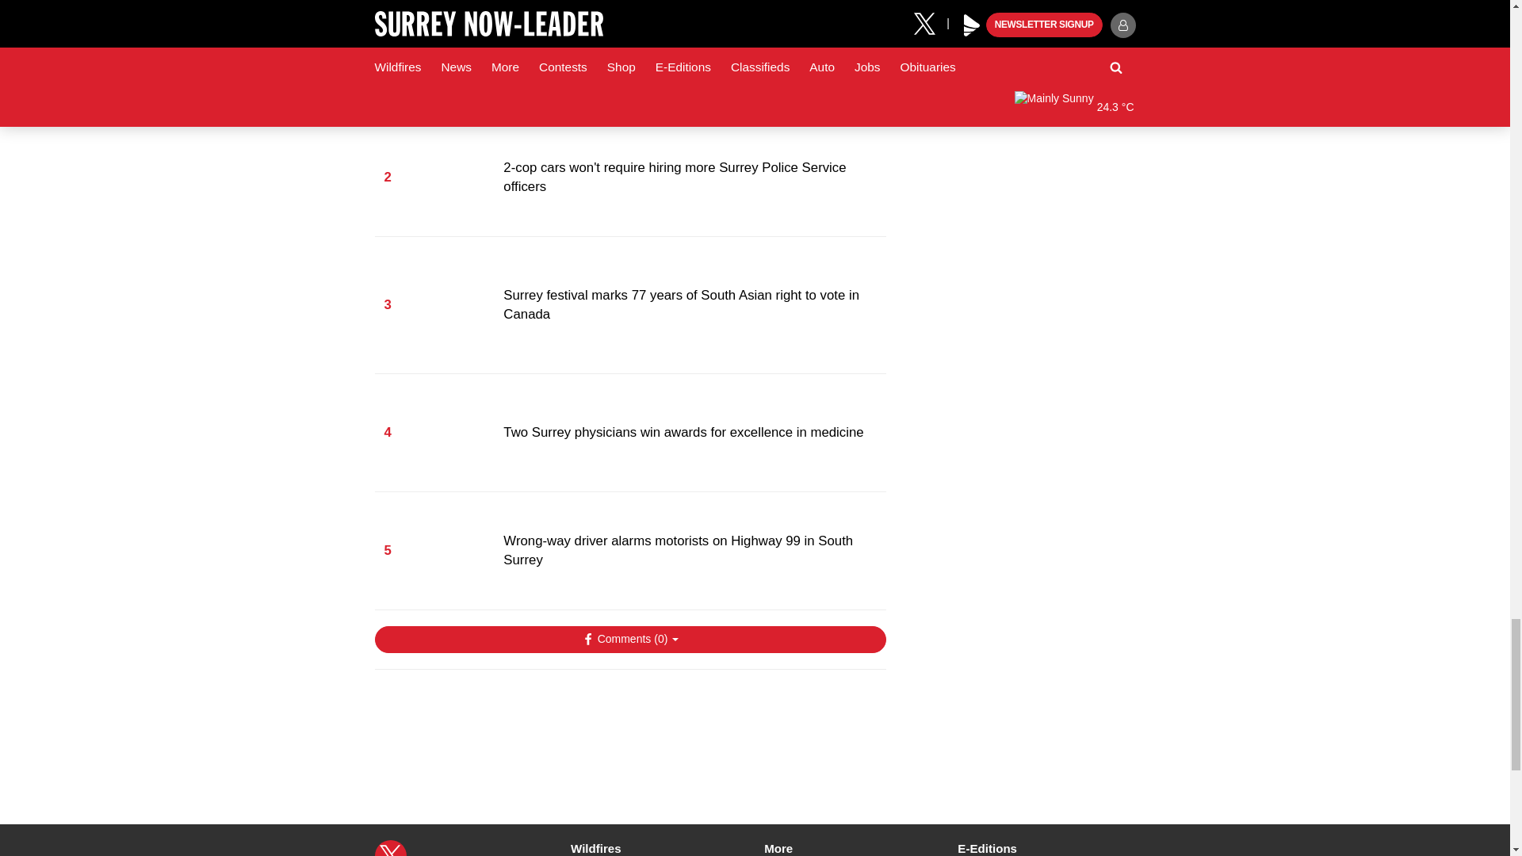 This screenshot has height=856, width=1522. Describe the element at coordinates (390, 848) in the screenshot. I see `X` at that location.